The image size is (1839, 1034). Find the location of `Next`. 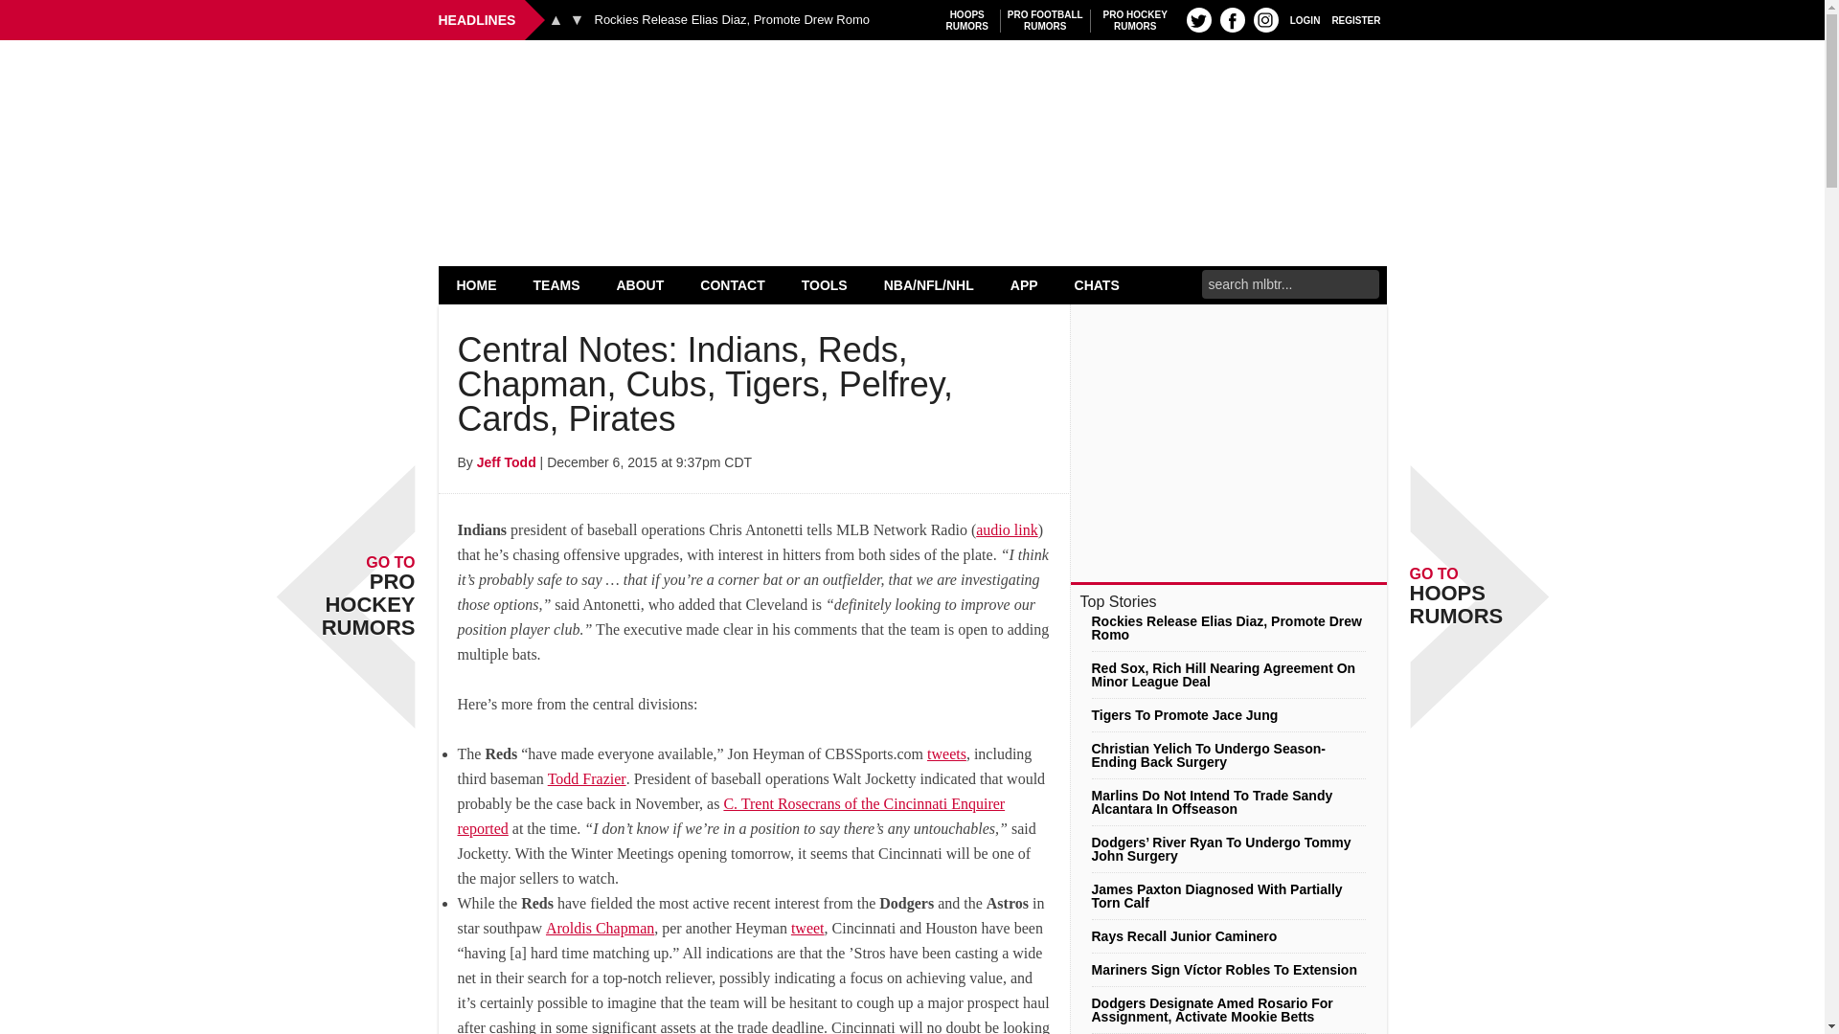

Next is located at coordinates (967, 20).